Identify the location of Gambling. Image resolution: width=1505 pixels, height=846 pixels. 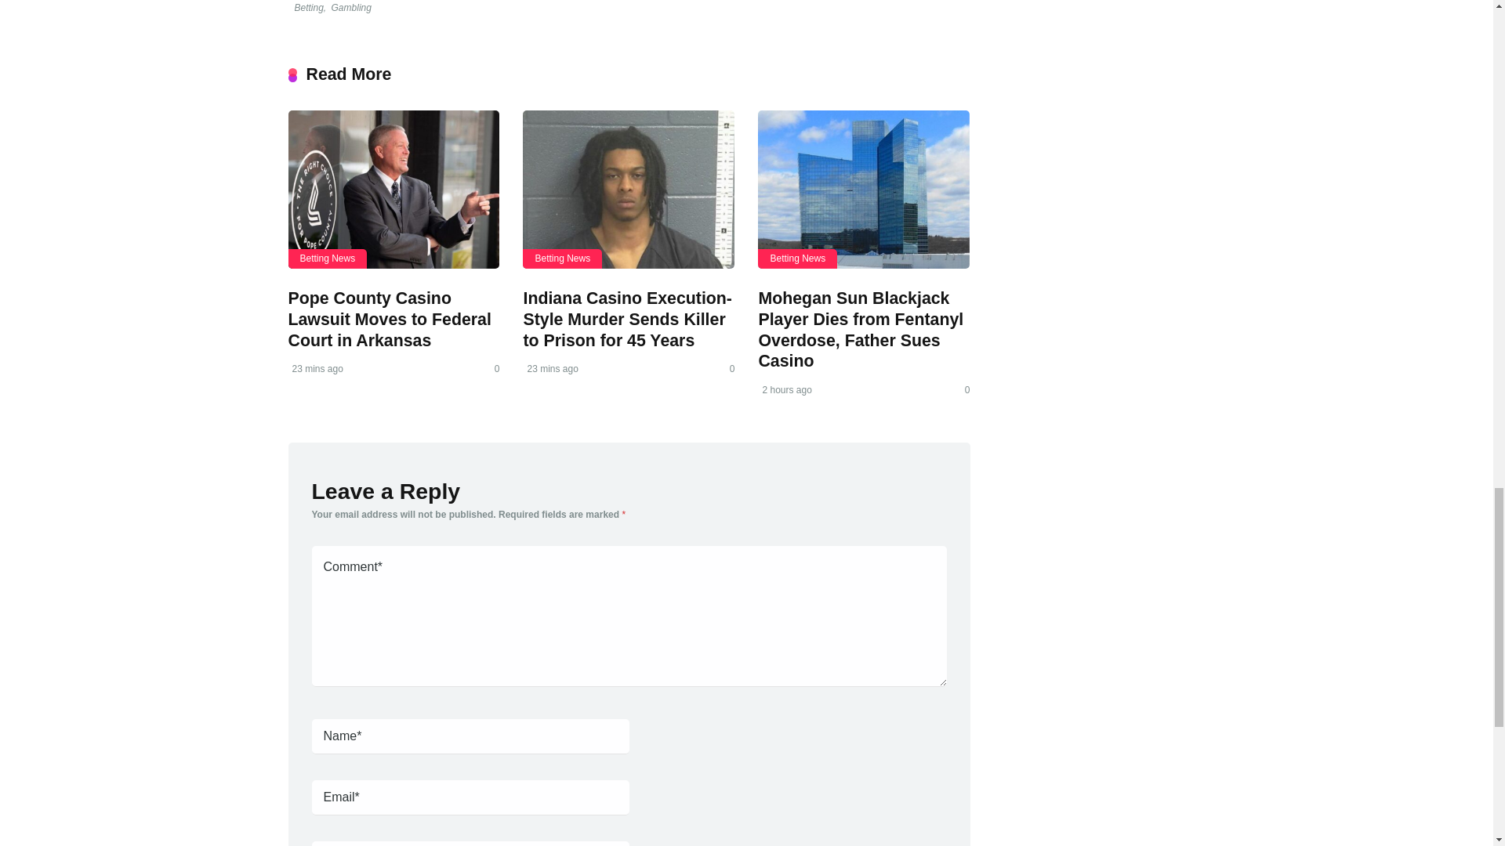
(350, 8).